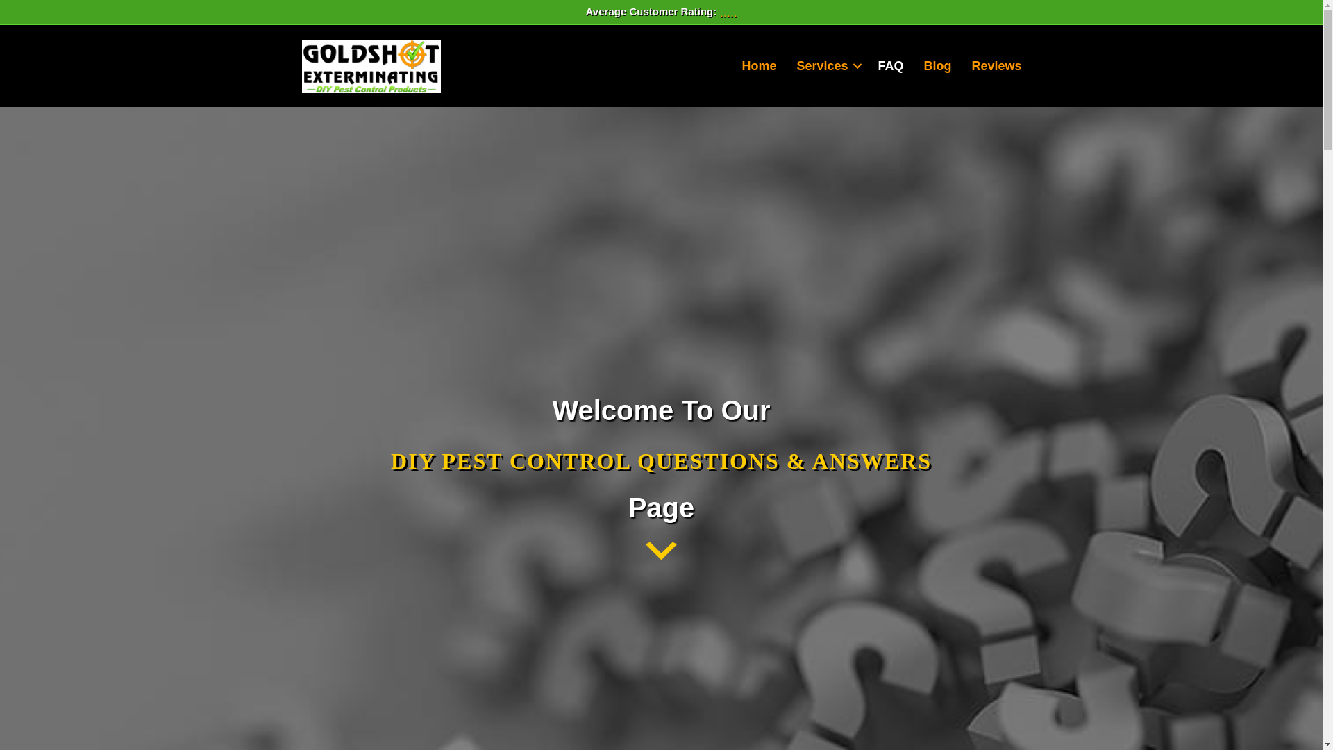 The image size is (1333, 750). I want to click on Home, so click(759, 65).